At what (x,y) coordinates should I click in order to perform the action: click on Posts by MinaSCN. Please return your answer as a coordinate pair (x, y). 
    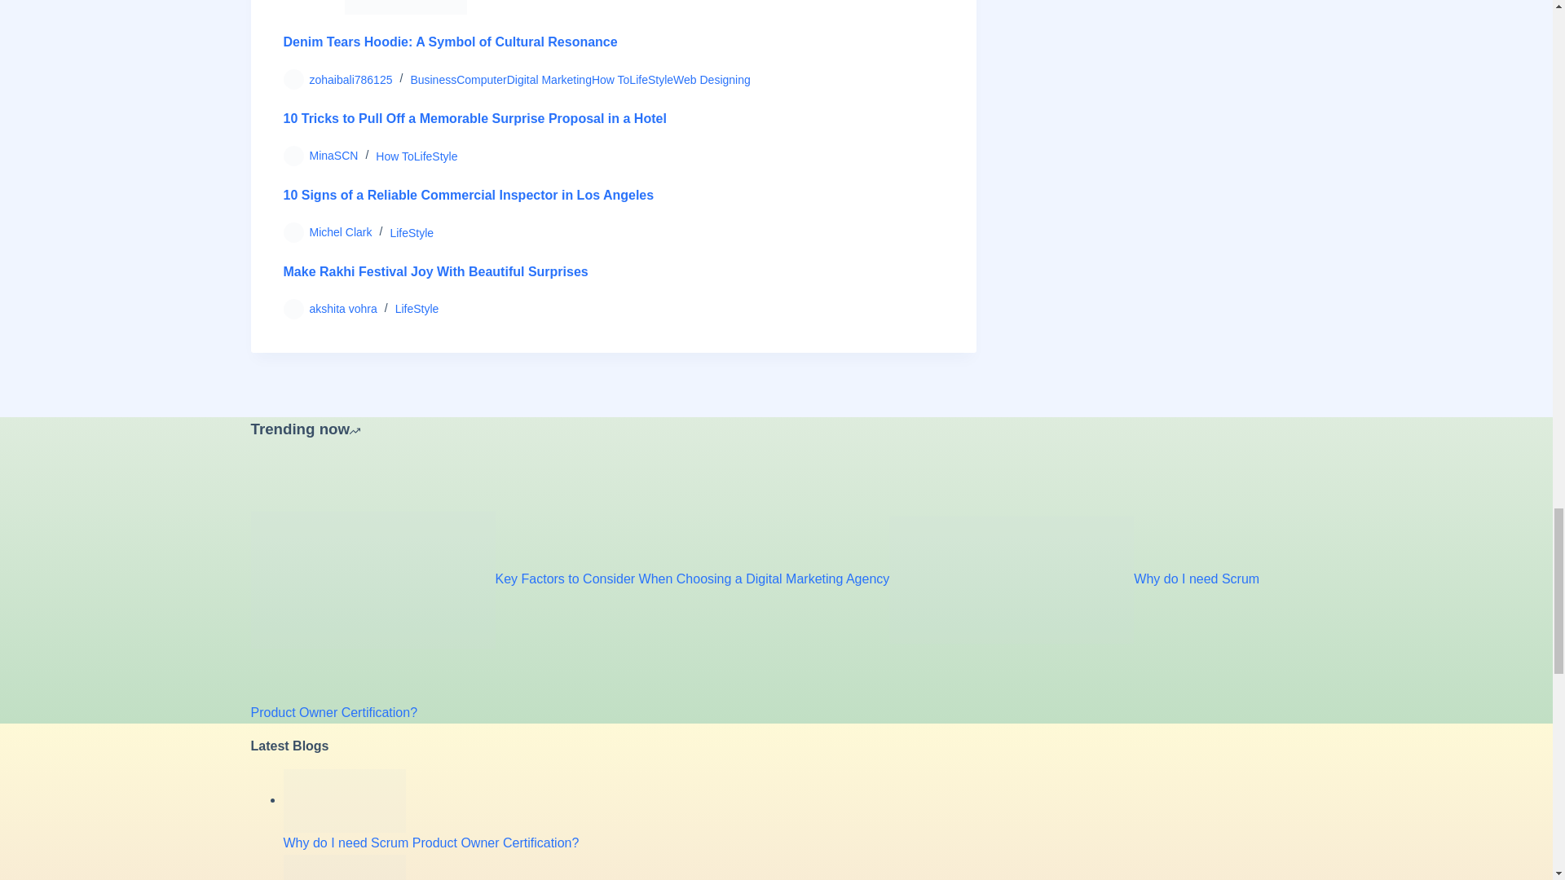
    Looking at the image, I should click on (334, 156).